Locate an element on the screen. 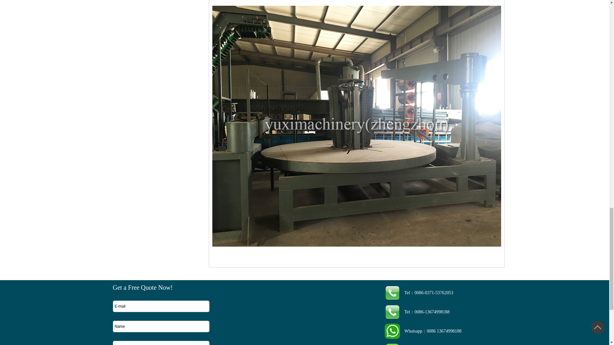  Phone is located at coordinates (161, 343).